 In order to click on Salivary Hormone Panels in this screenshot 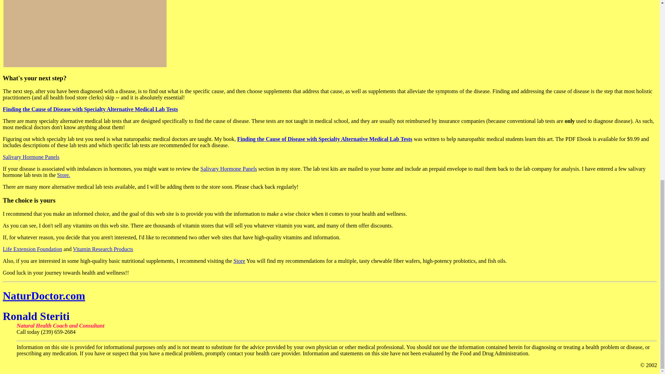, I will do `click(31, 157)`.